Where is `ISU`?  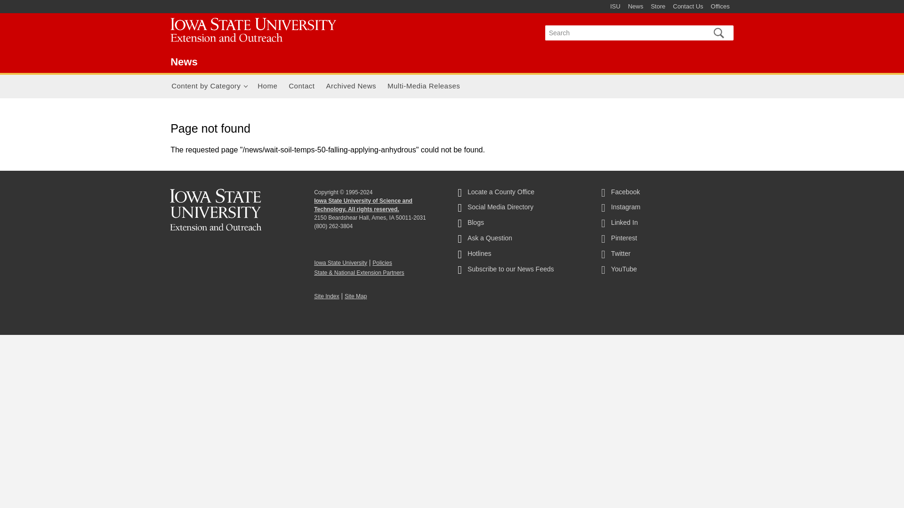 ISU is located at coordinates (615, 7).